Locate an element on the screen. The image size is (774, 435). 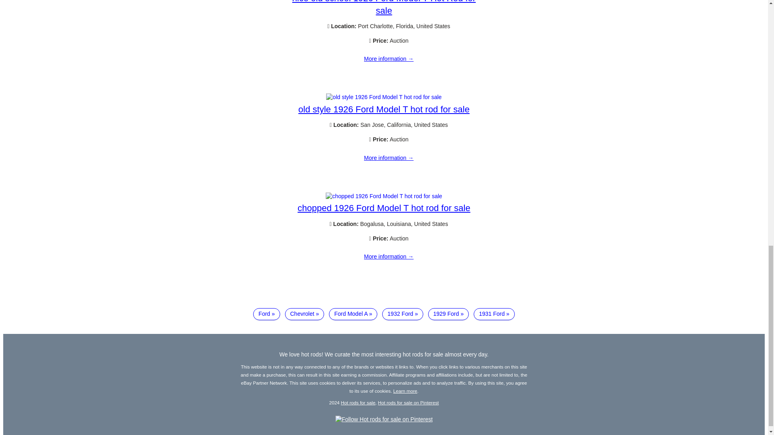
1929 Ford is located at coordinates (448, 314).